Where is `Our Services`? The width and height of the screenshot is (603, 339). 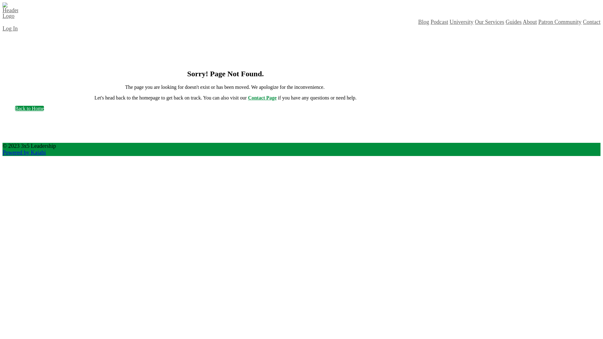 Our Services is located at coordinates (489, 22).